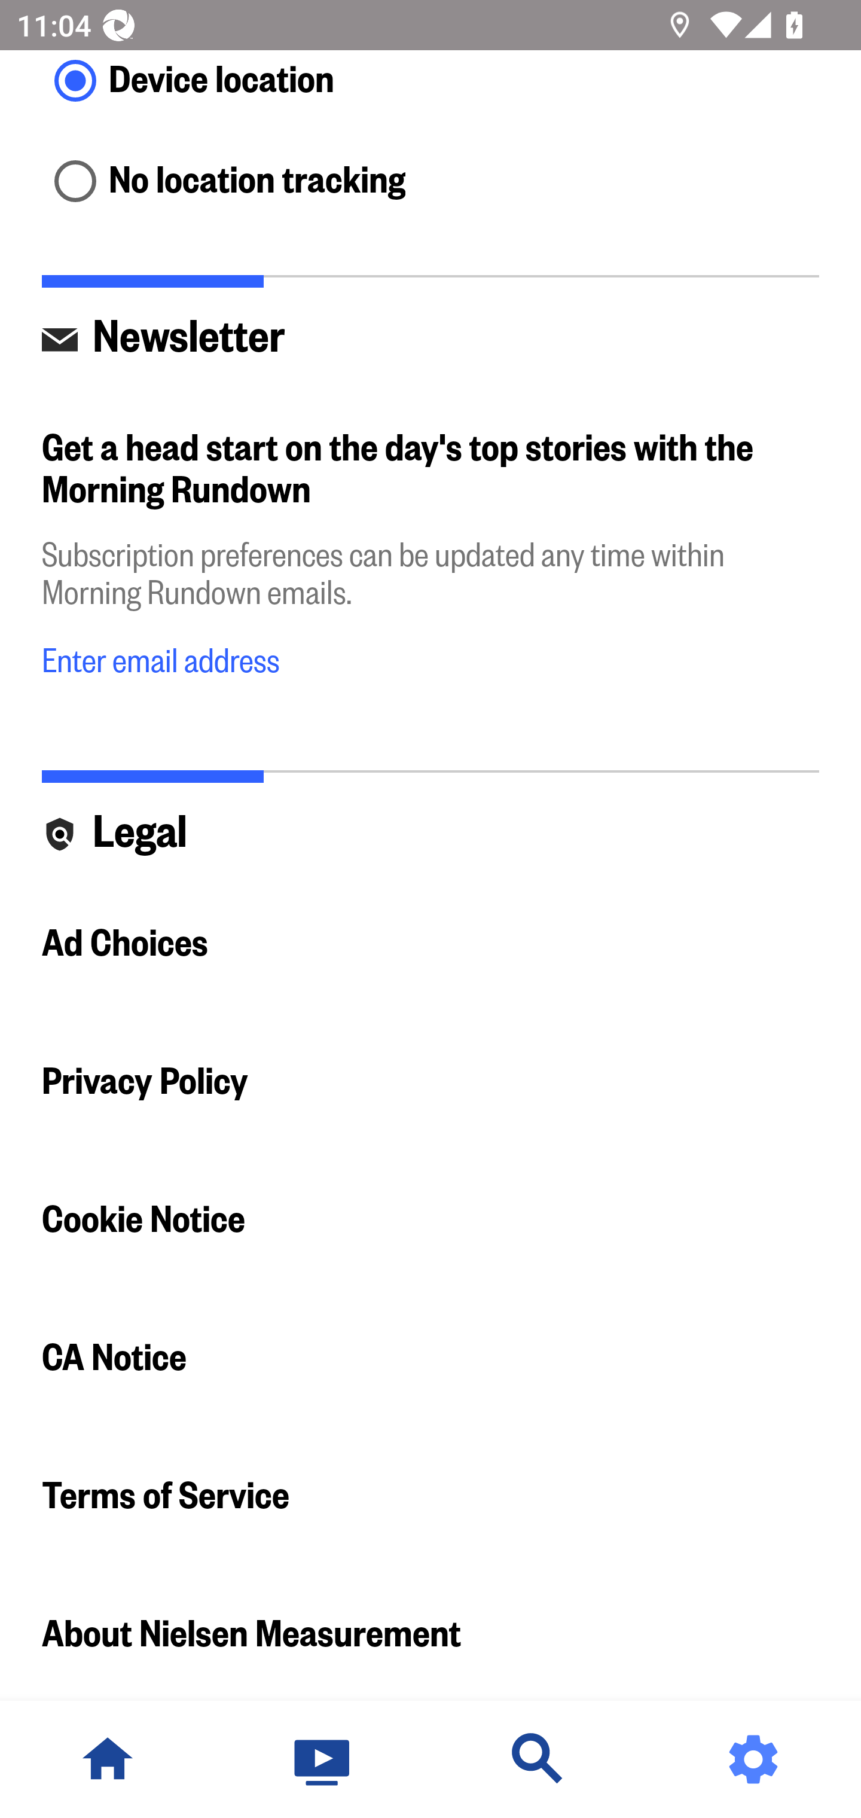 The image size is (861, 1818). What do you see at coordinates (430, 1633) in the screenshot?
I see `About Nielsen Measurement` at bounding box center [430, 1633].